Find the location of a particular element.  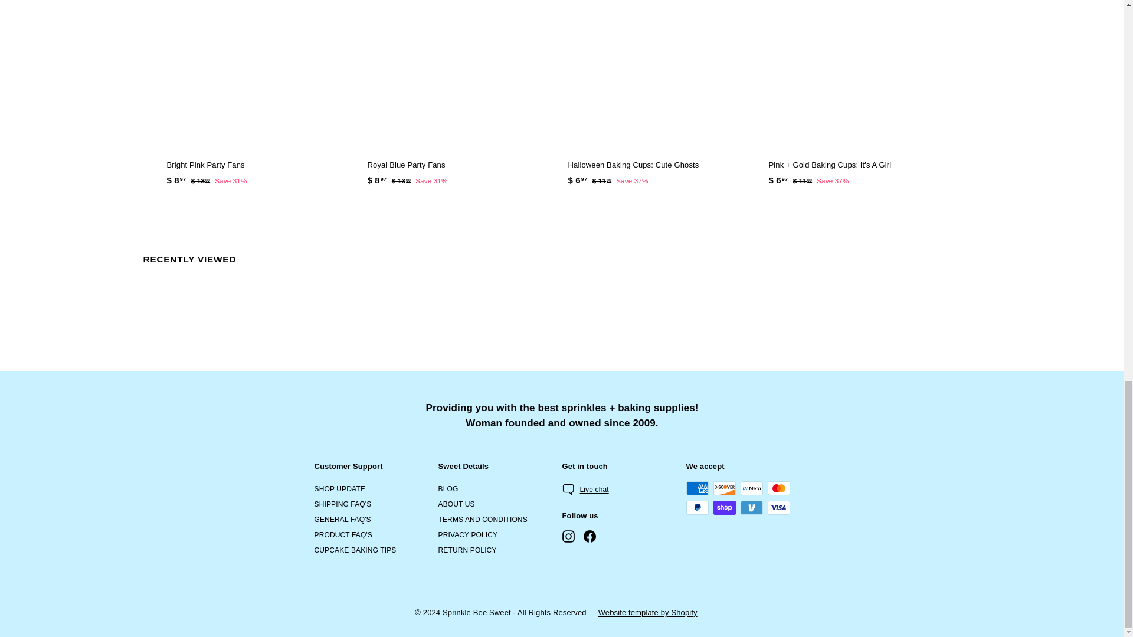

Meta Pay is located at coordinates (751, 488).